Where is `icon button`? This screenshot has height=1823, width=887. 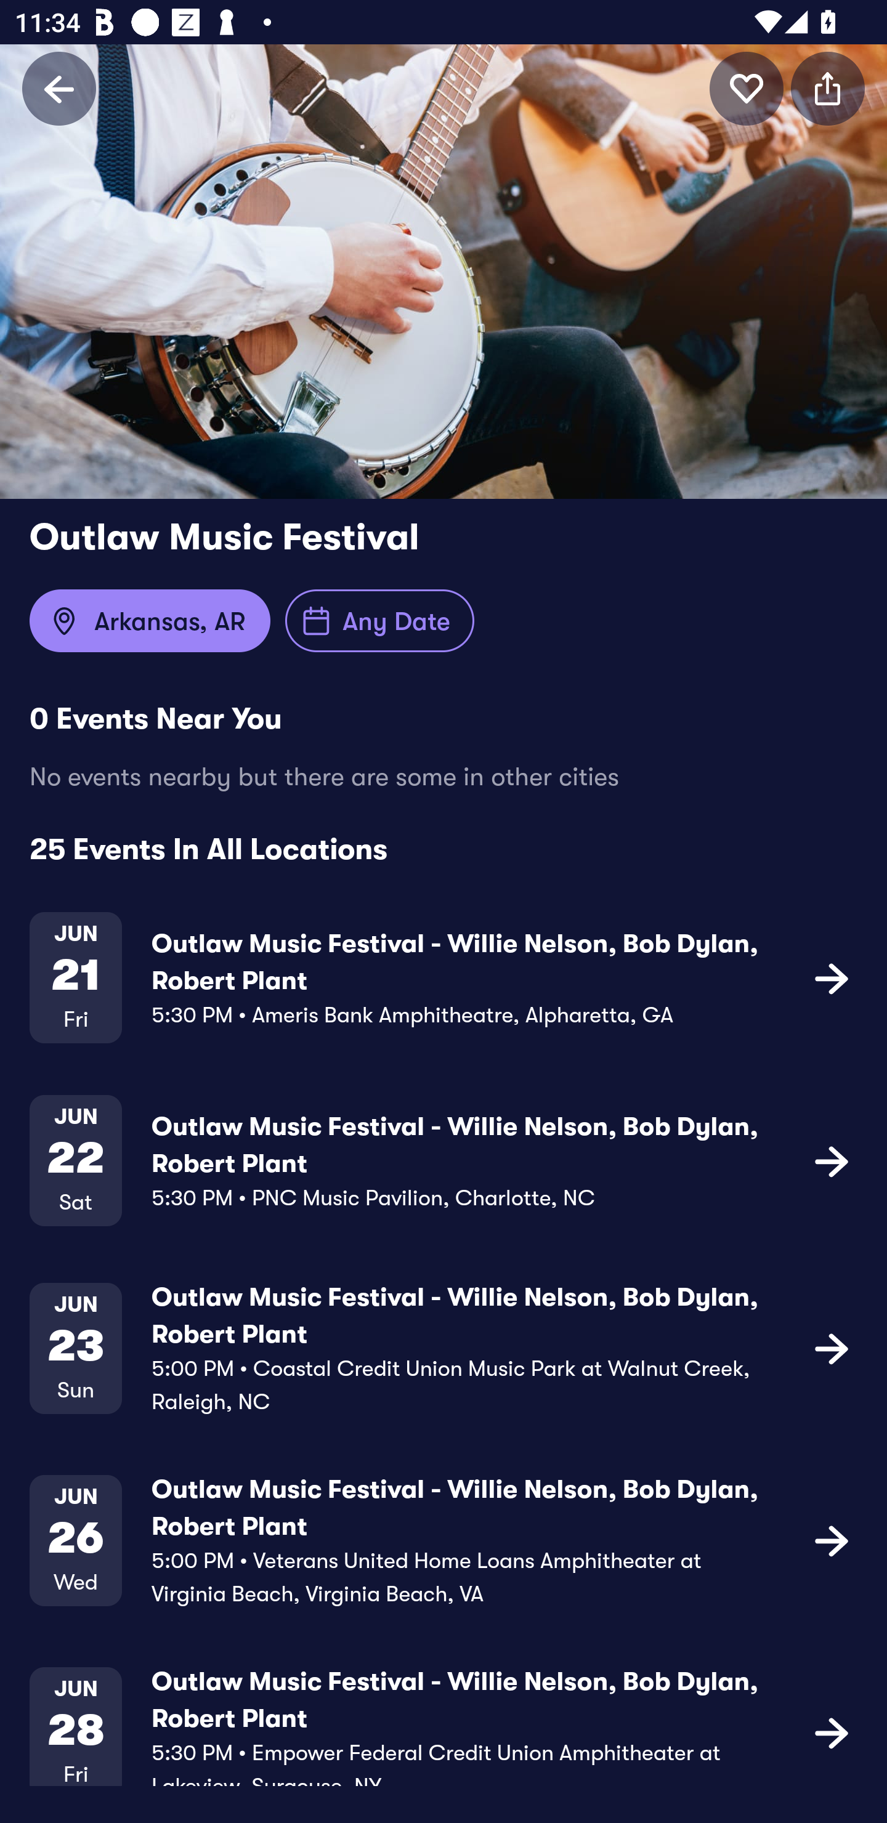 icon button is located at coordinates (828, 88).